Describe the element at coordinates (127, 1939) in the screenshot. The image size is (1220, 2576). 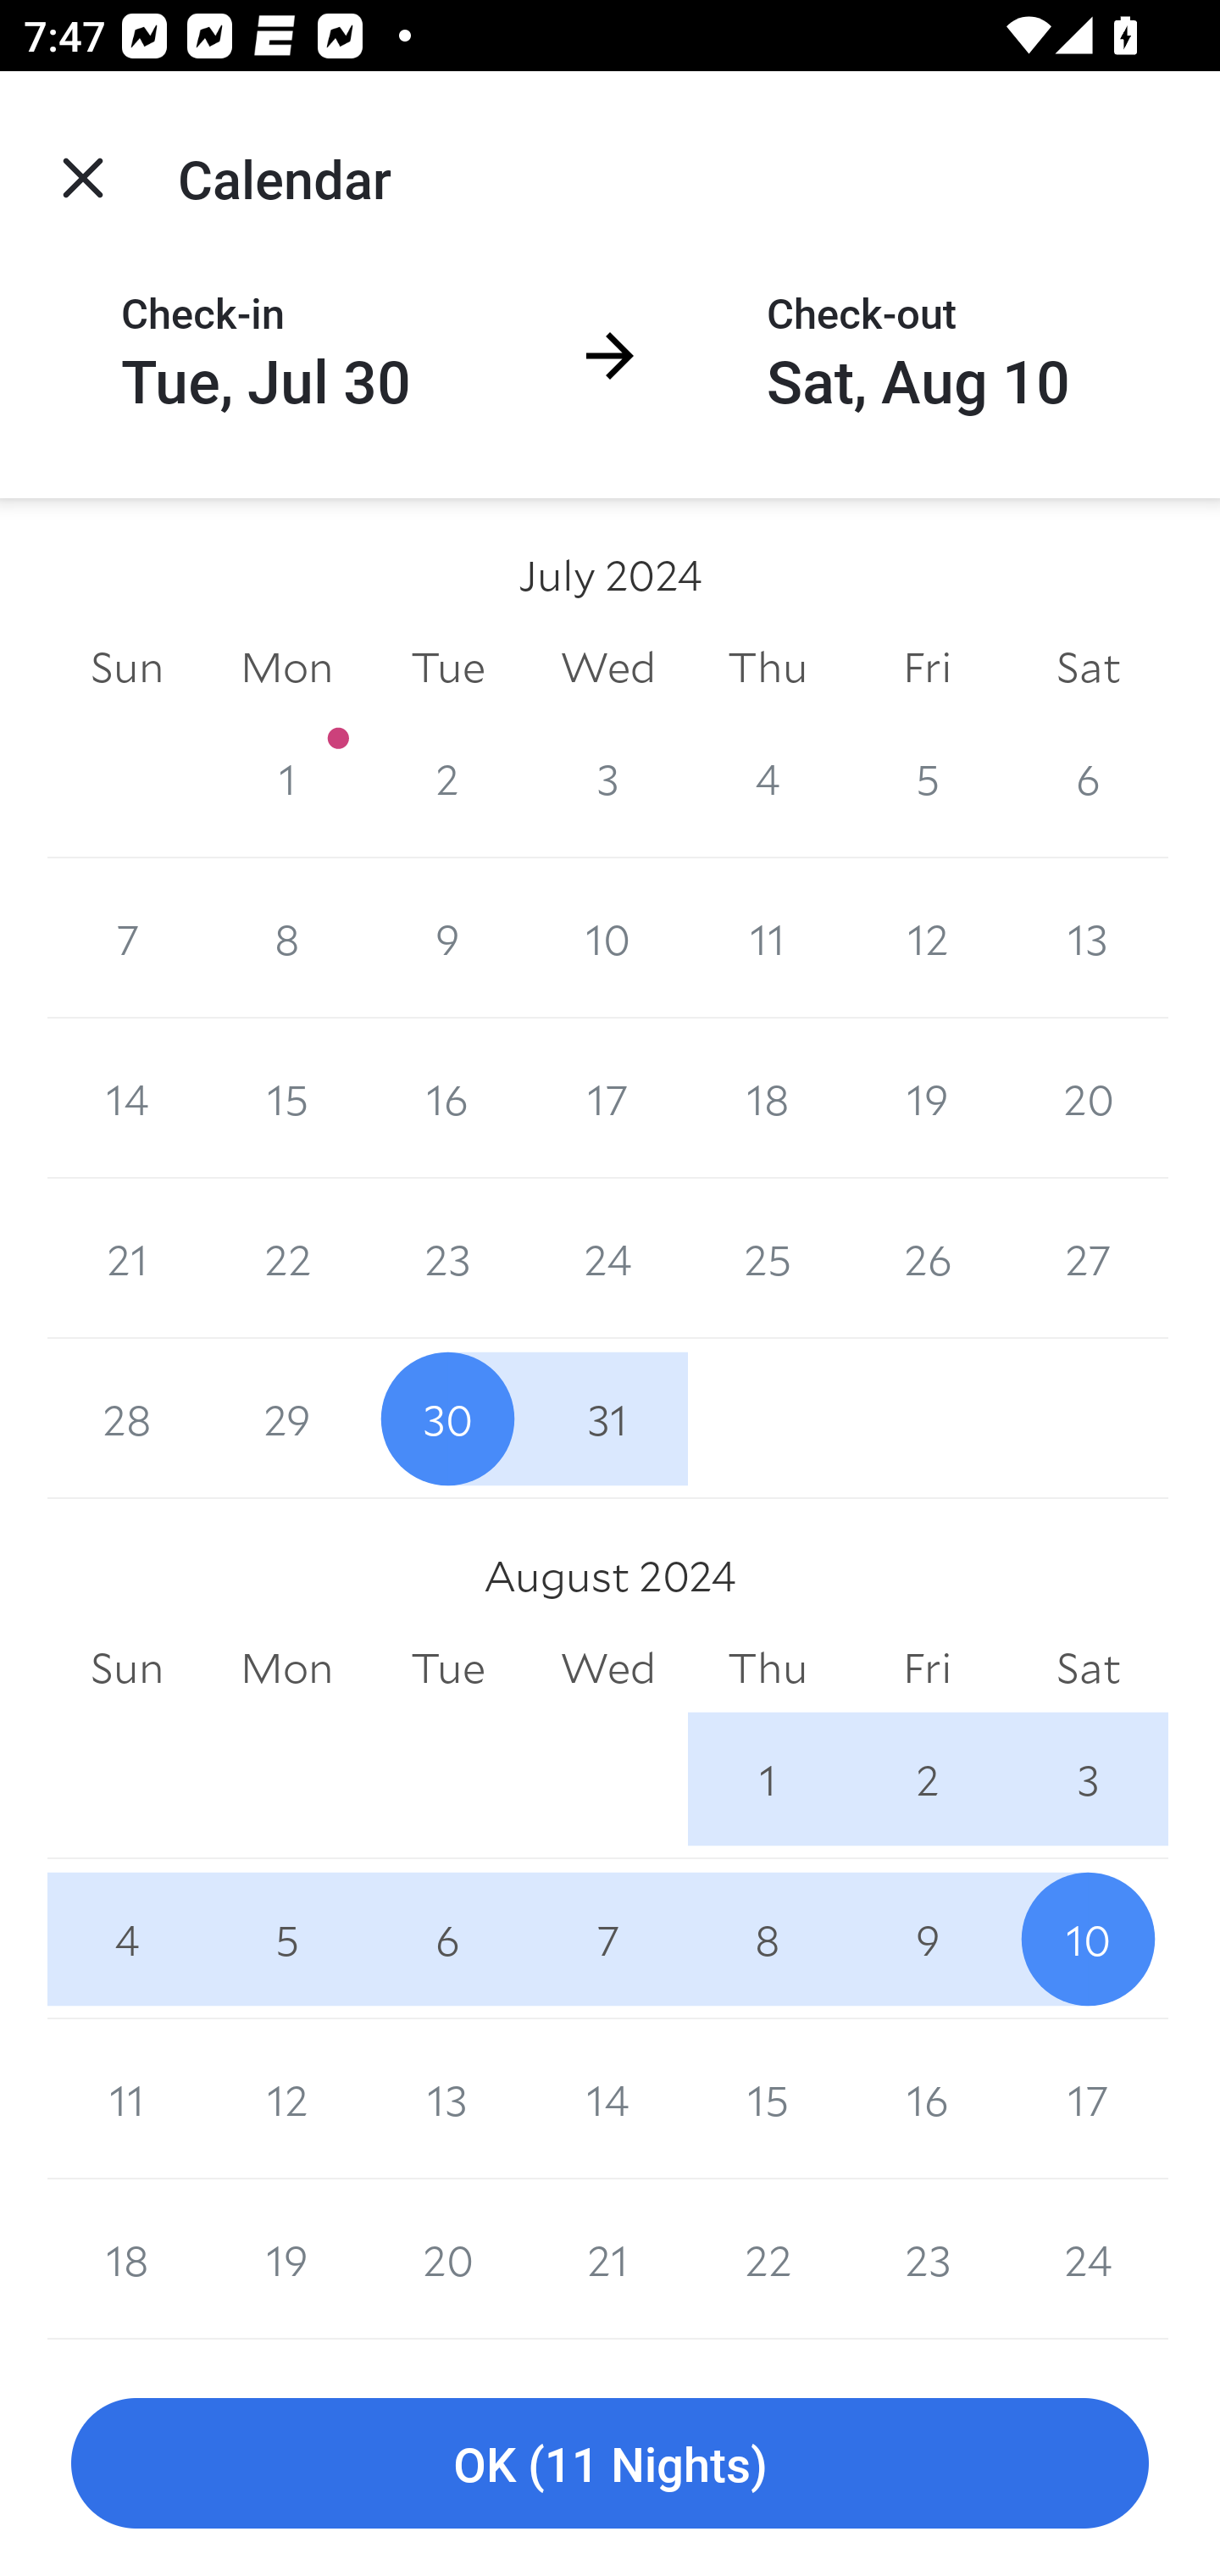
I see `4 4 August 2024` at that location.